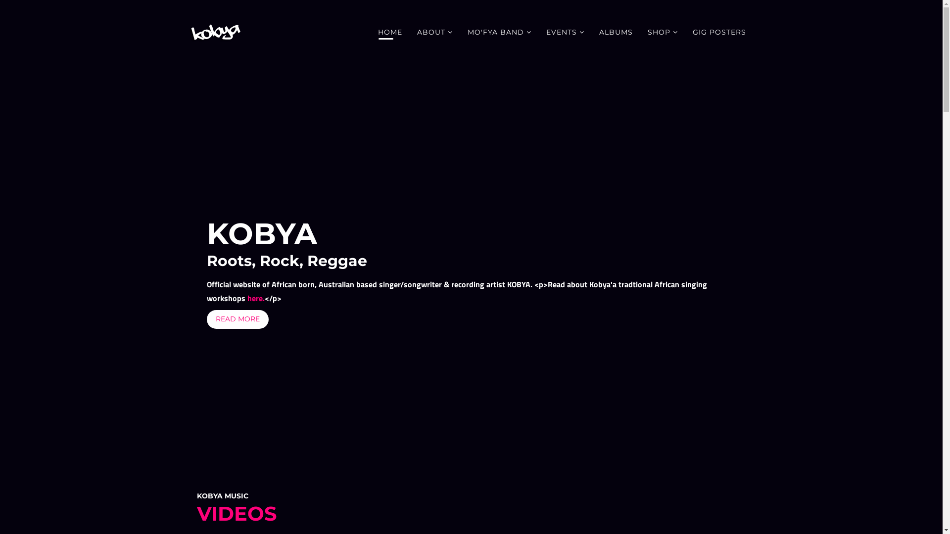 This screenshot has width=950, height=534. Describe the element at coordinates (500, 32) in the screenshot. I see `MO'FYA BAND` at that location.